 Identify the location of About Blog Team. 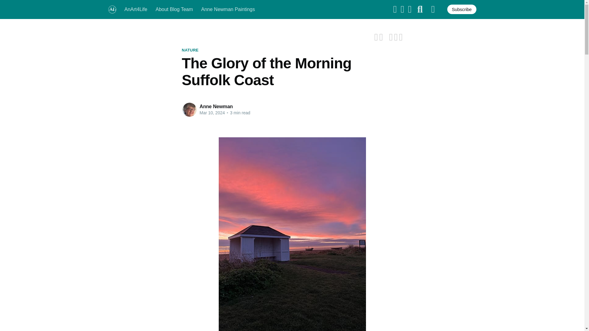
(174, 9).